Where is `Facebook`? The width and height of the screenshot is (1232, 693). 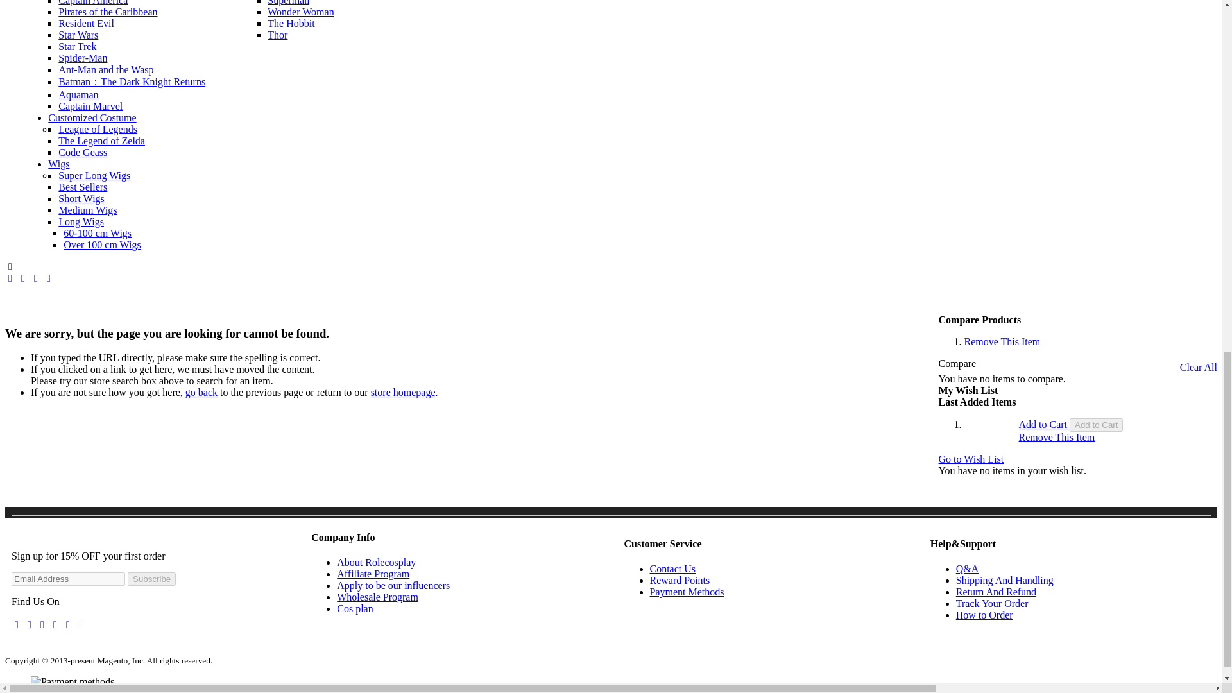
Facebook is located at coordinates (10, 278).